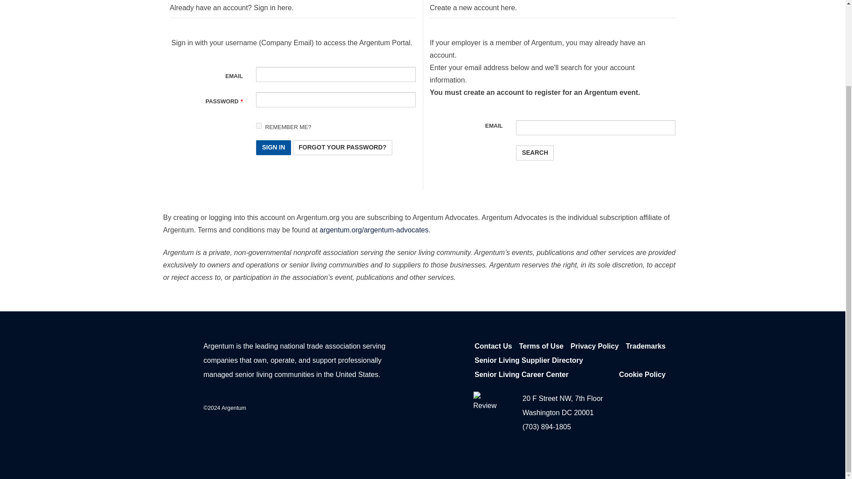 The width and height of the screenshot is (852, 479). I want to click on Contact Us, so click(493, 346).